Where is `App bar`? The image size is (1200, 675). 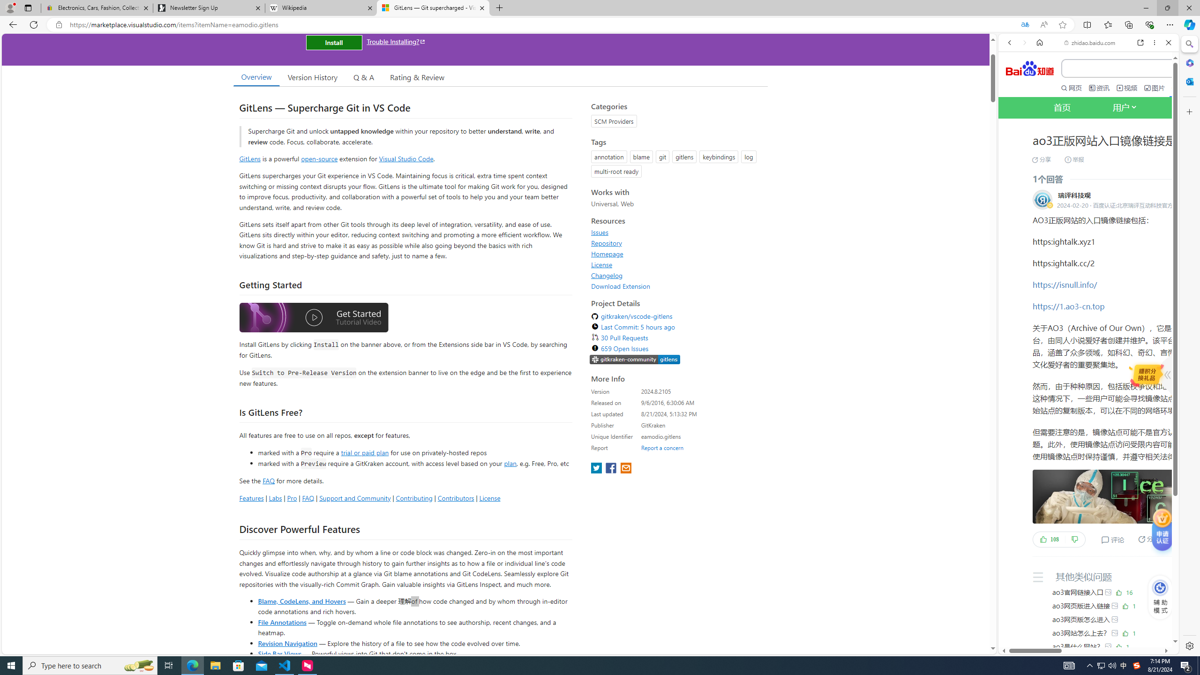
App bar is located at coordinates (600, 25).